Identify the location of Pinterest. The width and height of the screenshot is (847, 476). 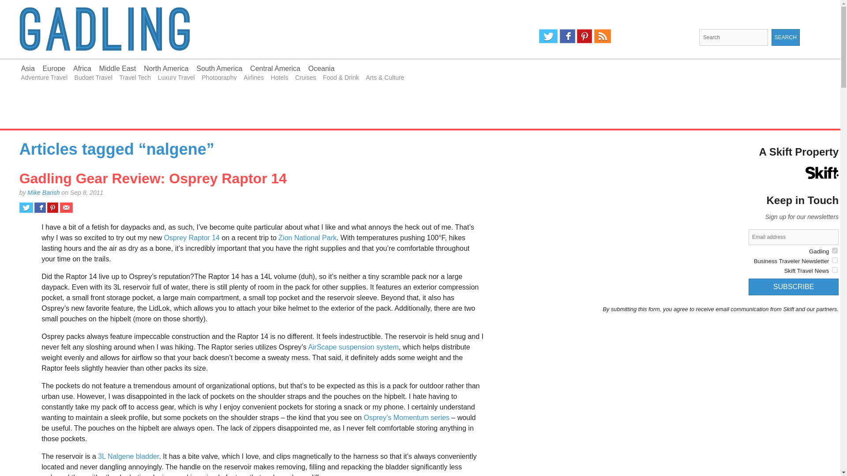
(584, 36).